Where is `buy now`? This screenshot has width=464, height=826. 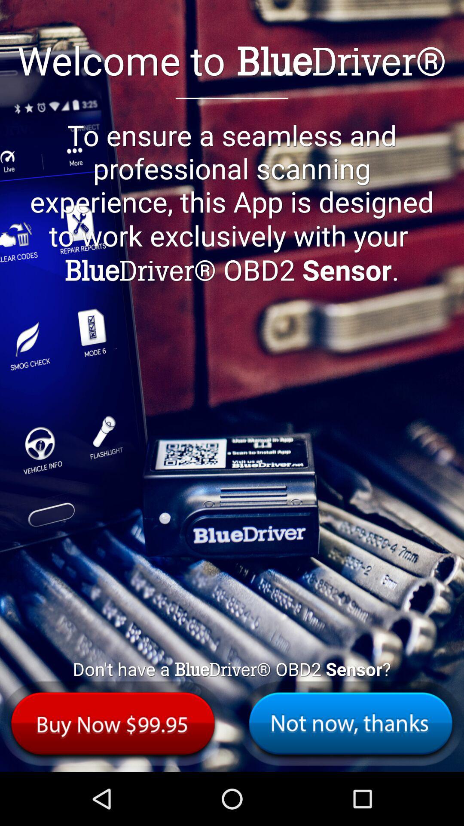 buy now is located at coordinates (113, 724).